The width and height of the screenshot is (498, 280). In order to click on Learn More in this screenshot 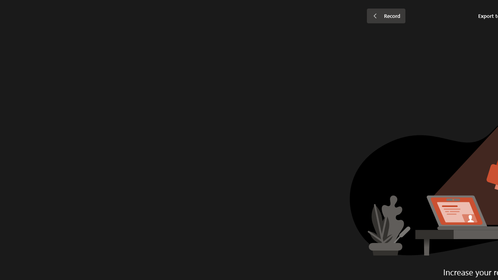, I will do `click(251, 40)`.